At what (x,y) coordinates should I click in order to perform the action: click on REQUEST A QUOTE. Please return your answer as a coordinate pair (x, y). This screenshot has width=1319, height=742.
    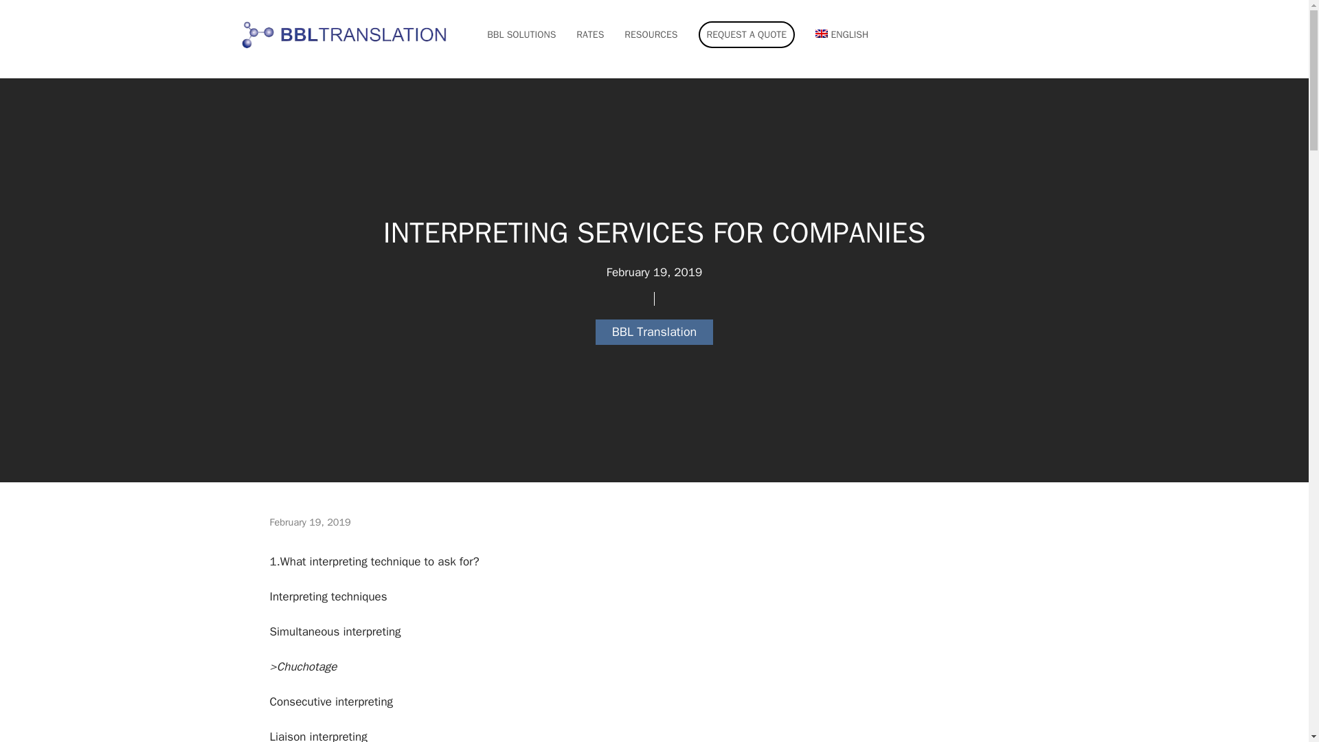
    Looking at the image, I should click on (747, 34).